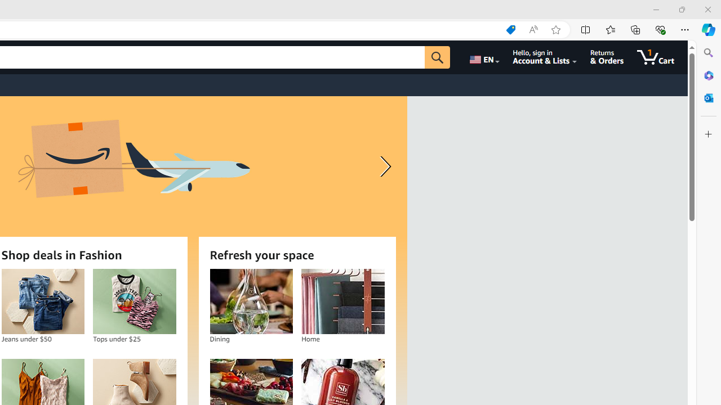 Image resolution: width=721 pixels, height=405 pixels. Describe the element at coordinates (437, 57) in the screenshot. I see `Go` at that location.